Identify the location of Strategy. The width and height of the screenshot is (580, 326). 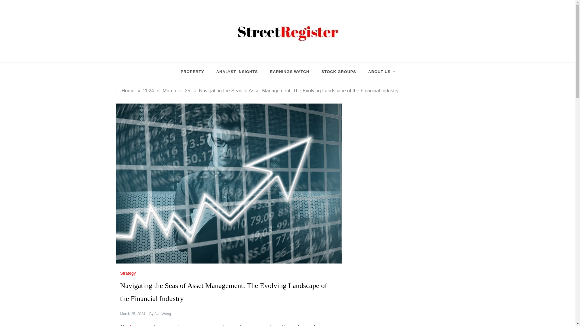
(129, 273).